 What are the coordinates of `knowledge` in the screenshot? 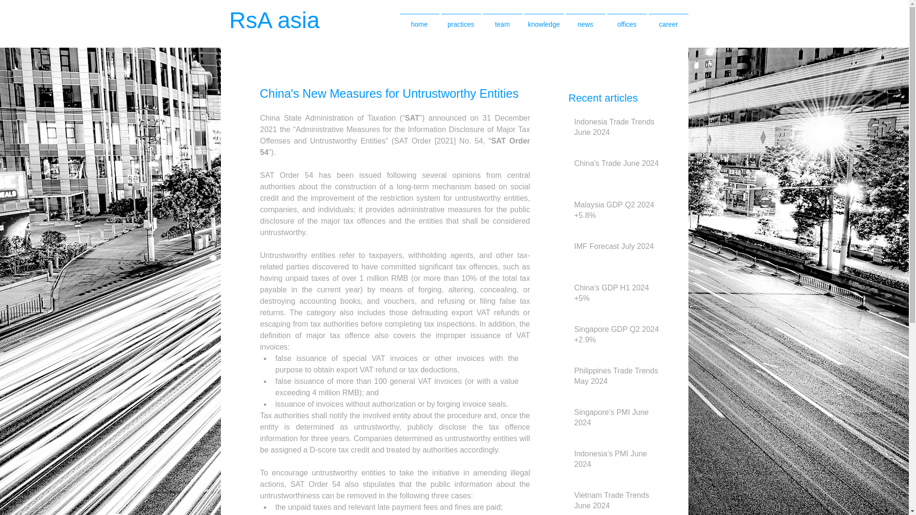 It's located at (543, 20).